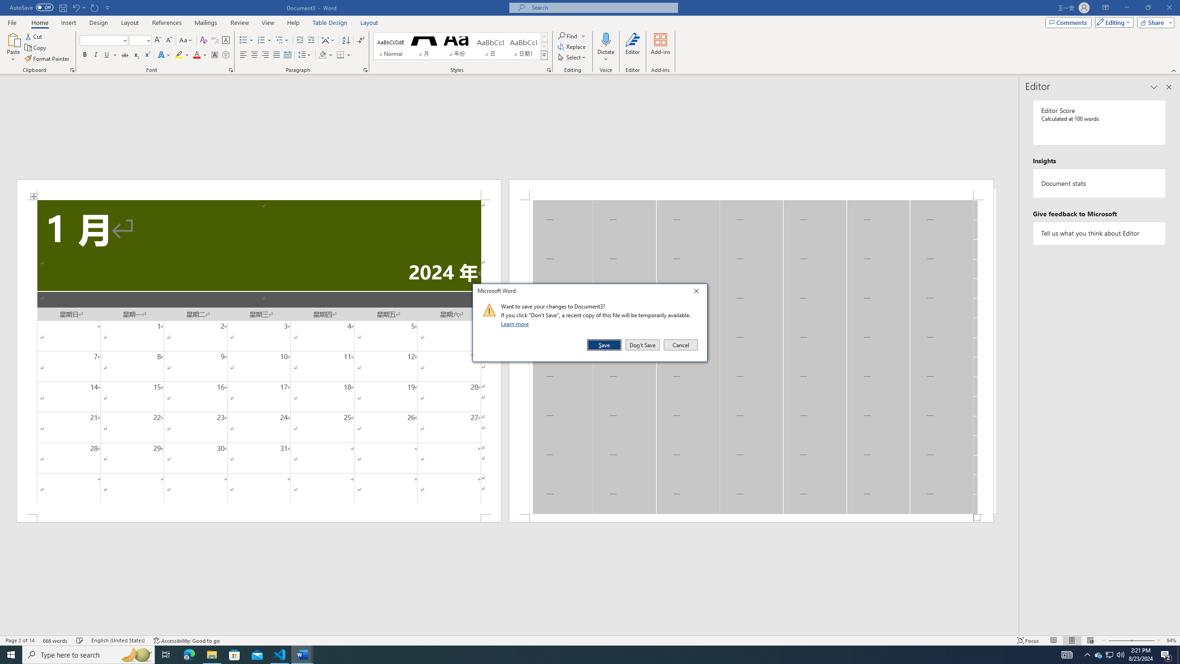 This screenshot has width=1180, height=664. What do you see at coordinates (72, 70) in the screenshot?
I see `Office Clipboard...` at bounding box center [72, 70].